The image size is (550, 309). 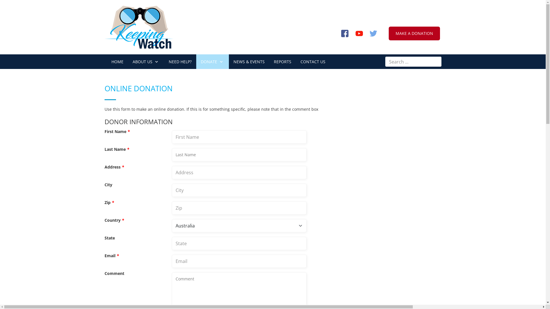 I want to click on NEED HELP?, so click(x=180, y=62).